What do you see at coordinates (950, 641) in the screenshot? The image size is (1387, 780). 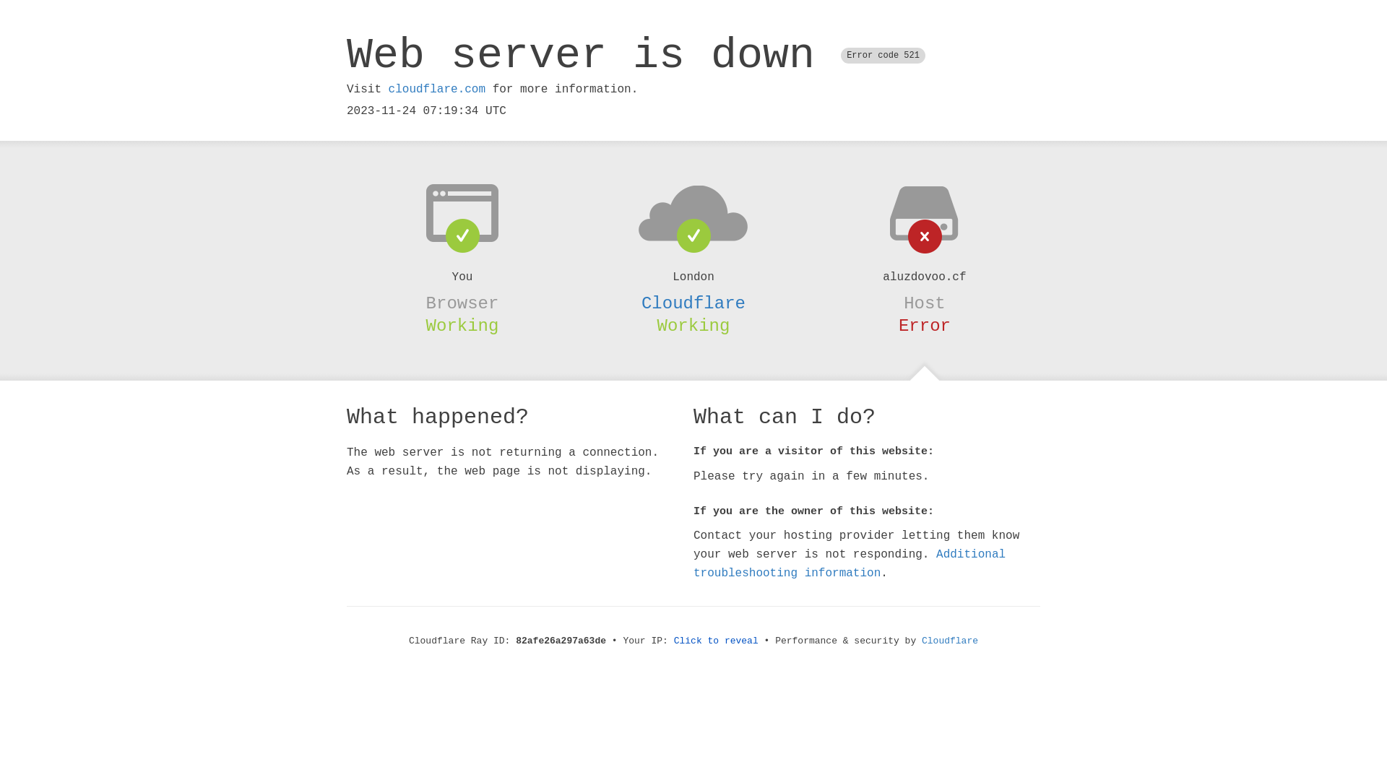 I see `Cloudflare` at bounding box center [950, 641].